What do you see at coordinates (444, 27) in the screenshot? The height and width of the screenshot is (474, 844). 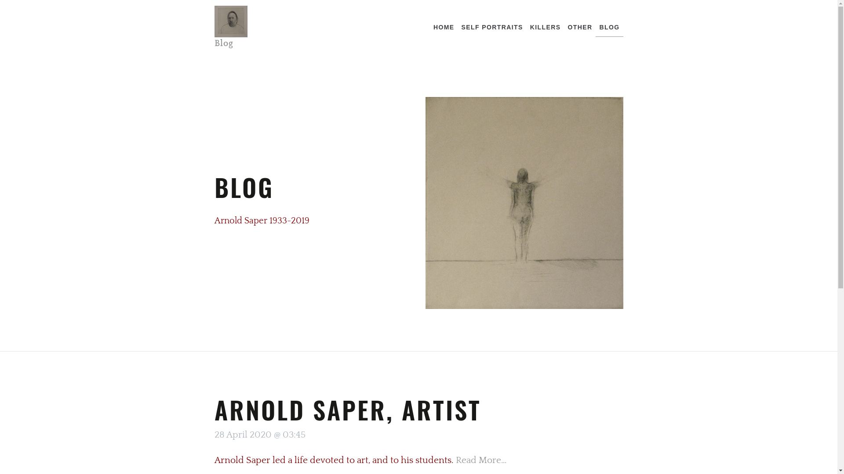 I see `HOME` at bounding box center [444, 27].